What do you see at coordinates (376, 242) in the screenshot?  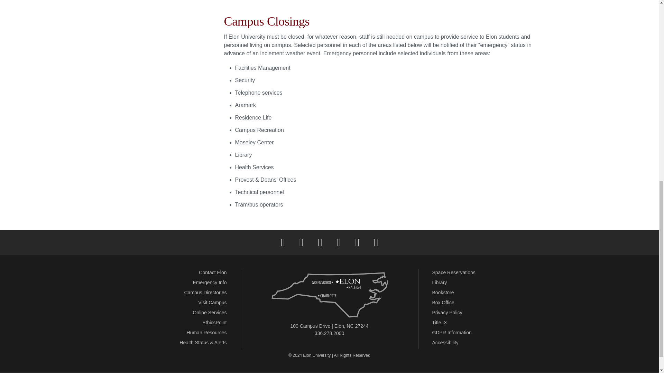 I see `Full Social Media List` at bounding box center [376, 242].